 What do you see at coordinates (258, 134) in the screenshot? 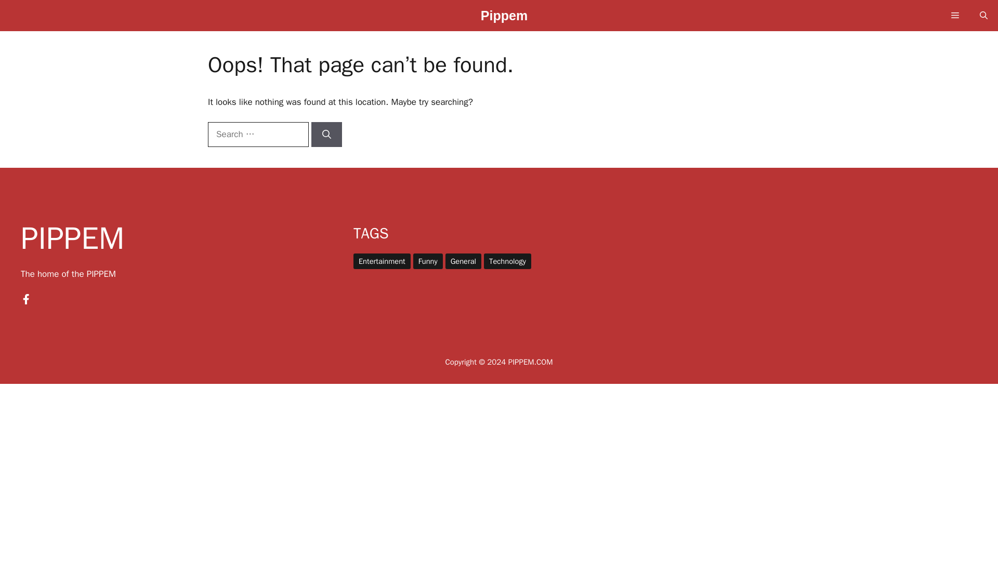
I see `Search for:` at bounding box center [258, 134].